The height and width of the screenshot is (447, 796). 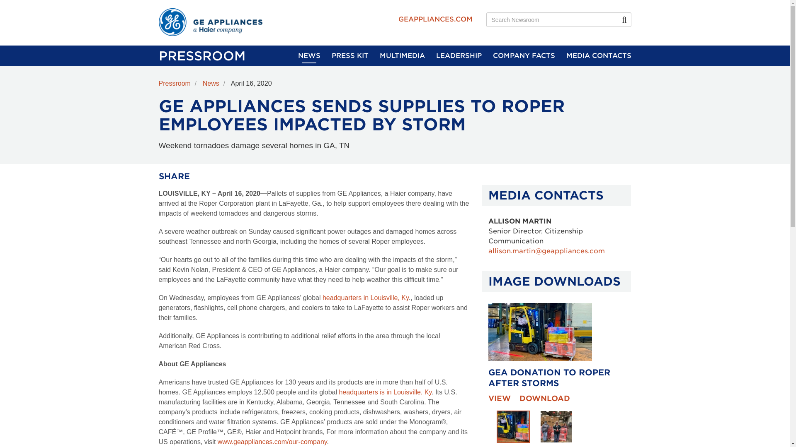 I want to click on GEA Donation to Roper After Storms, so click(x=513, y=427).